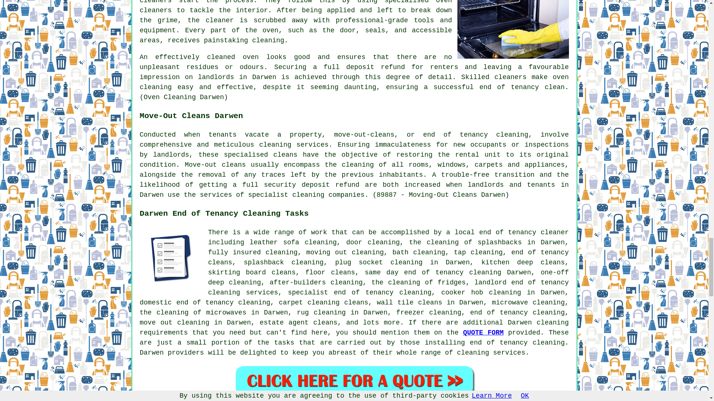 Image resolution: width=714 pixels, height=401 pixels. Describe the element at coordinates (364, 134) in the screenshot. I see `move-out cleans` at that location.